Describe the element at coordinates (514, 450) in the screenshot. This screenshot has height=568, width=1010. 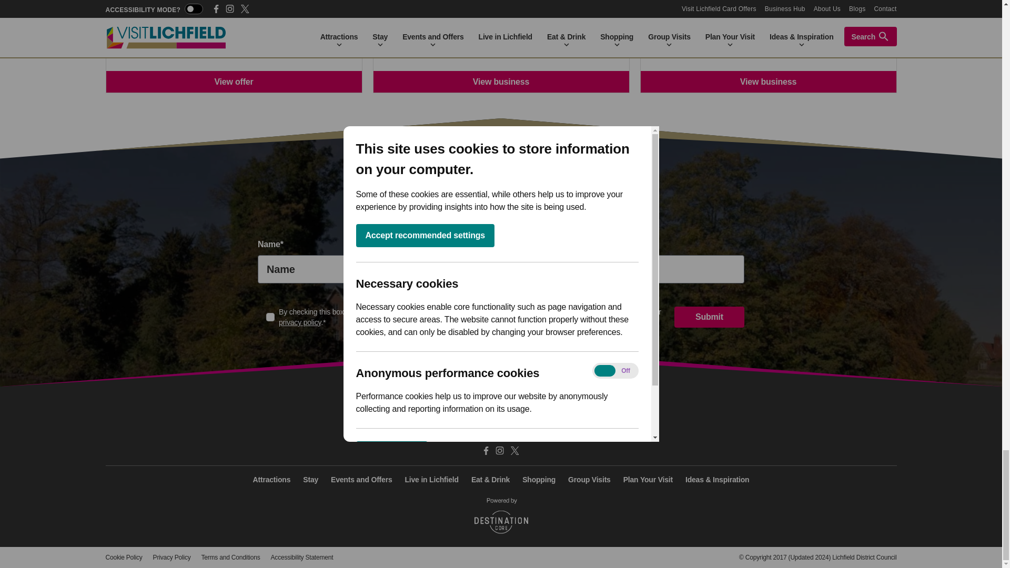
I see `Visit Lichfield Twitter` at that location.